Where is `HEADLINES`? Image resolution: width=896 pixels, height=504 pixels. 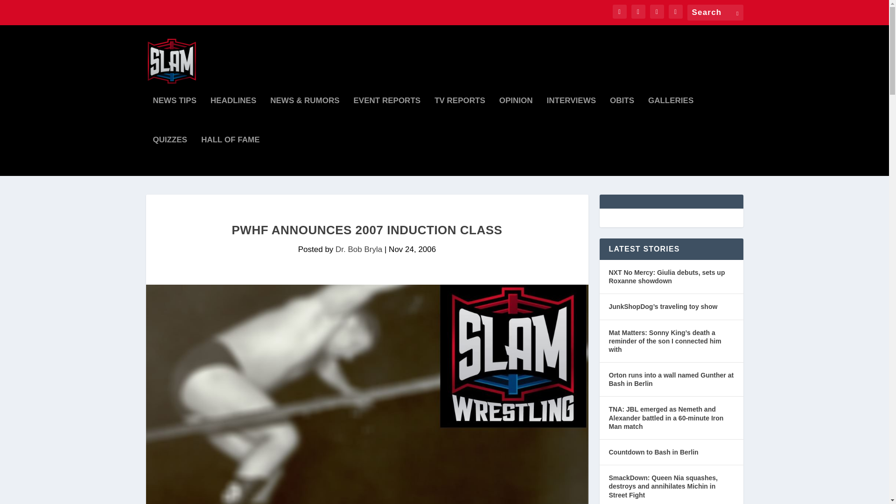 HEADLINES is located at coordinates (233, 117).